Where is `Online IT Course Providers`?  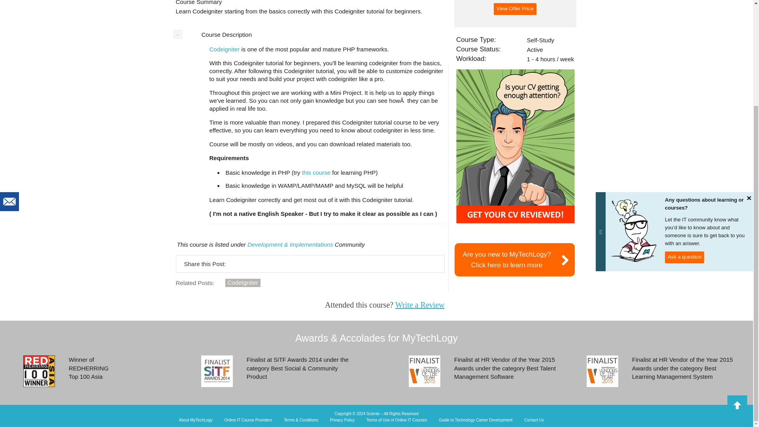 Online IT Course Providers is located at coordinates (248, 420).